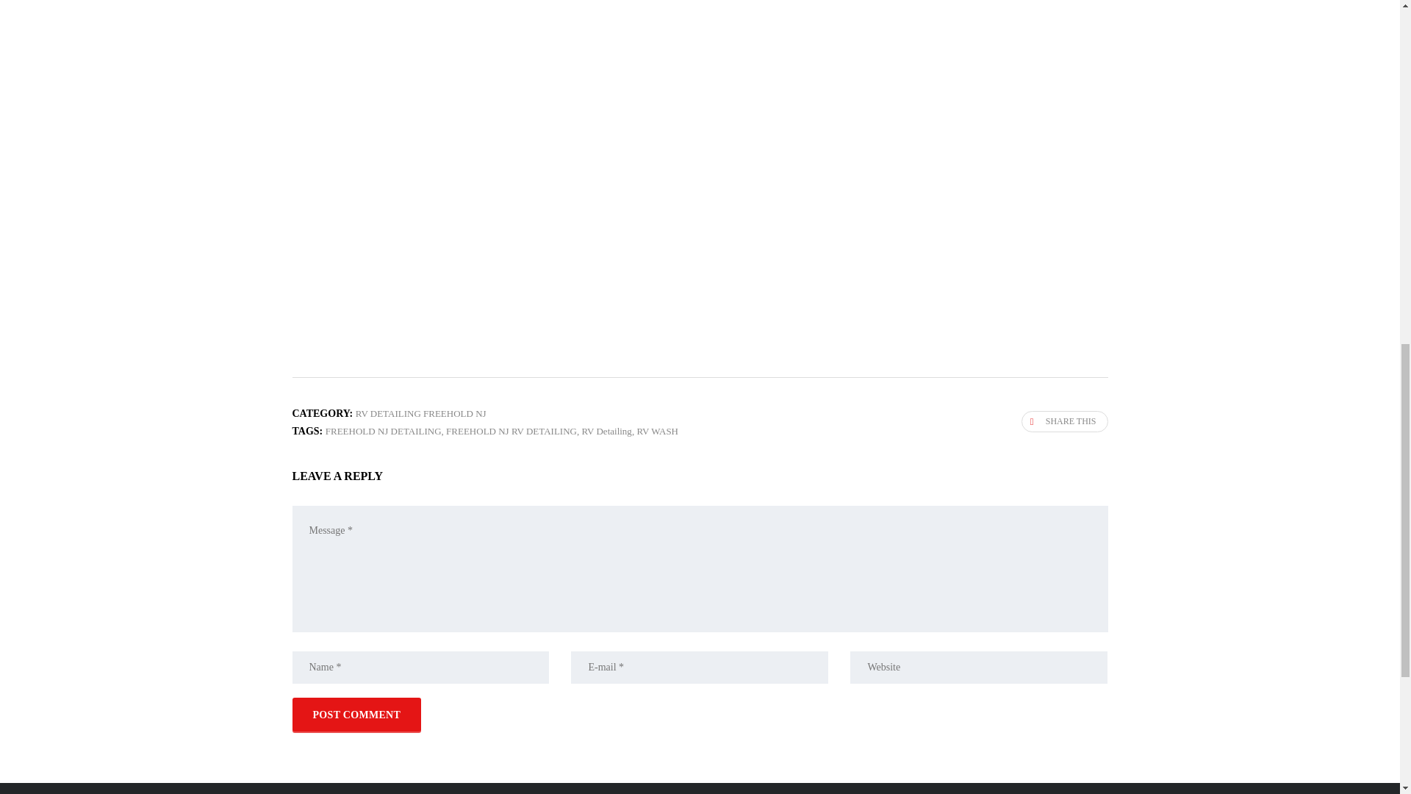 This screenshot has width=1411, height=794. What do you see at coordinates (1064, 421) in the screenshot?
I see `SHARE THIS` at bounding box center [1064, 421].